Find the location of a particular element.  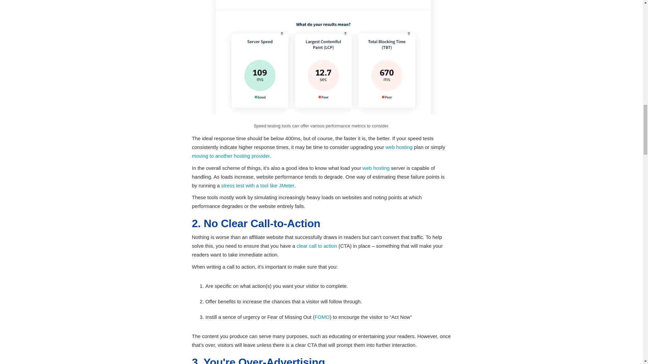

FOMO Affiliate Link is located at coordinates (322, 317).